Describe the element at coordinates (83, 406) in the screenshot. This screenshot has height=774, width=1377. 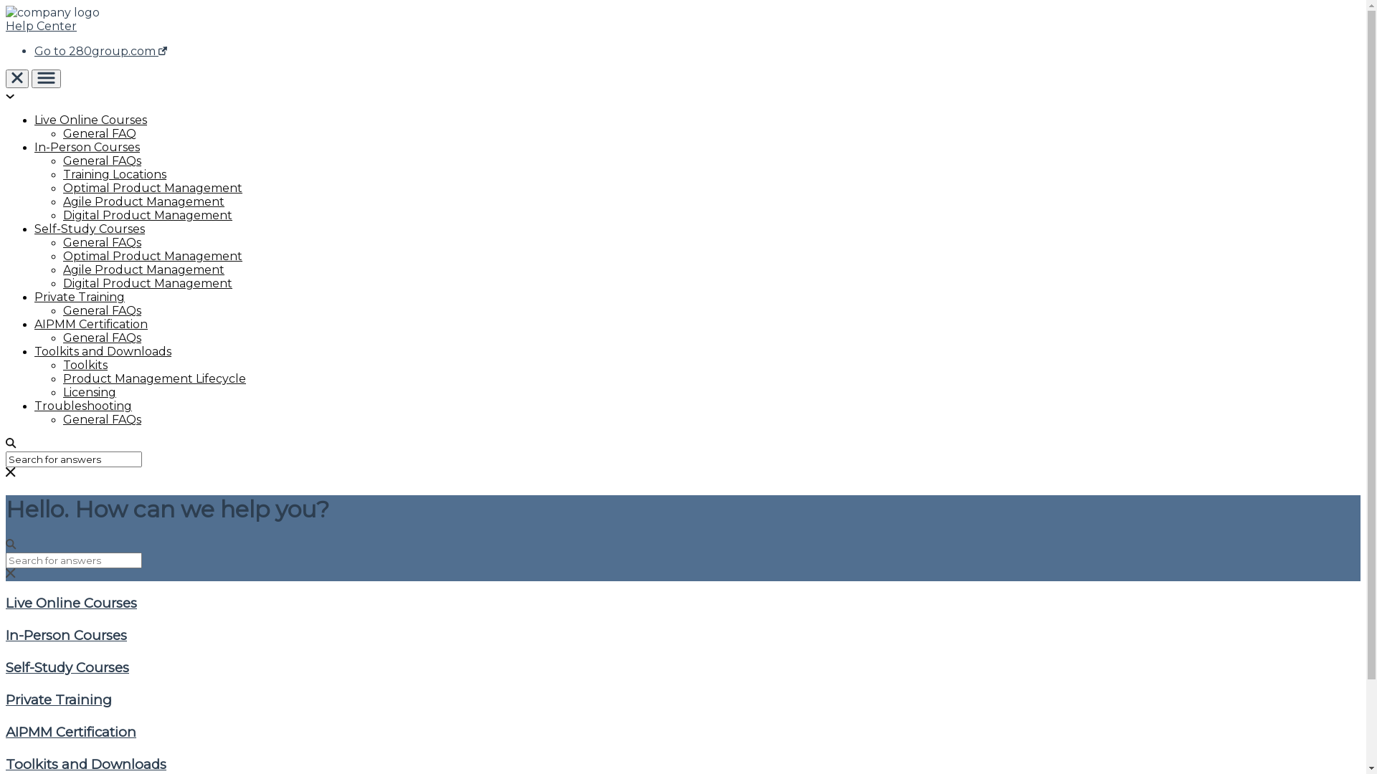
I see `Troubleshooting` at that location.